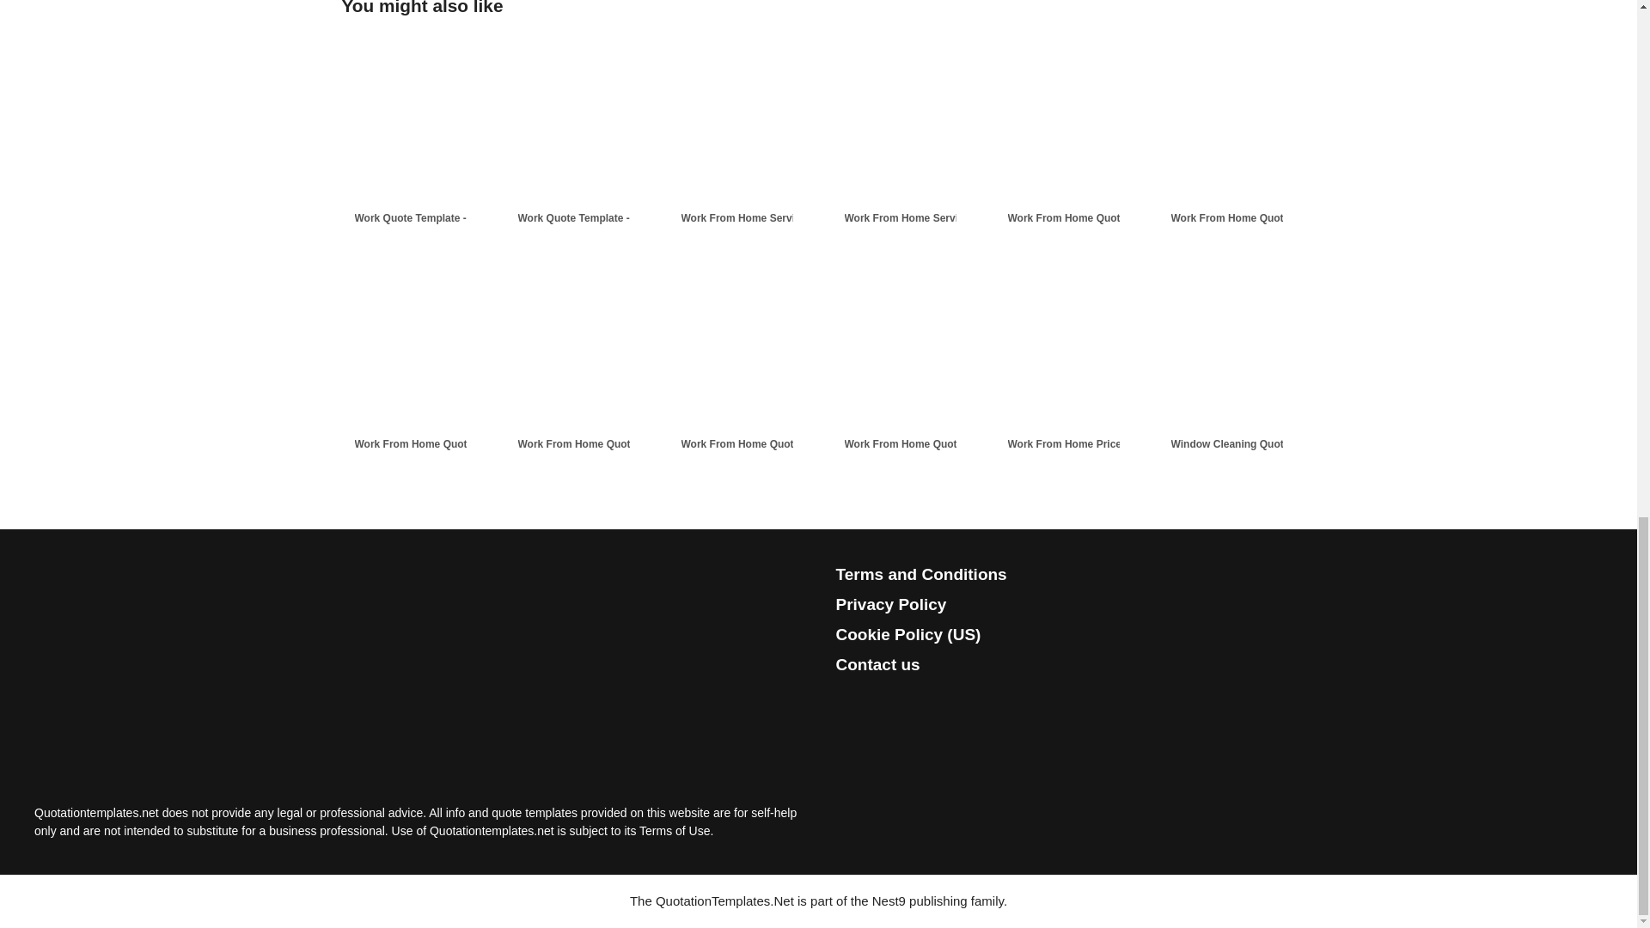 Image resolution: width=1650 pixels, height=928 pixels. I want to click on Work From Home Service Quote Template - 220921 - GRN, so click(932, 218).